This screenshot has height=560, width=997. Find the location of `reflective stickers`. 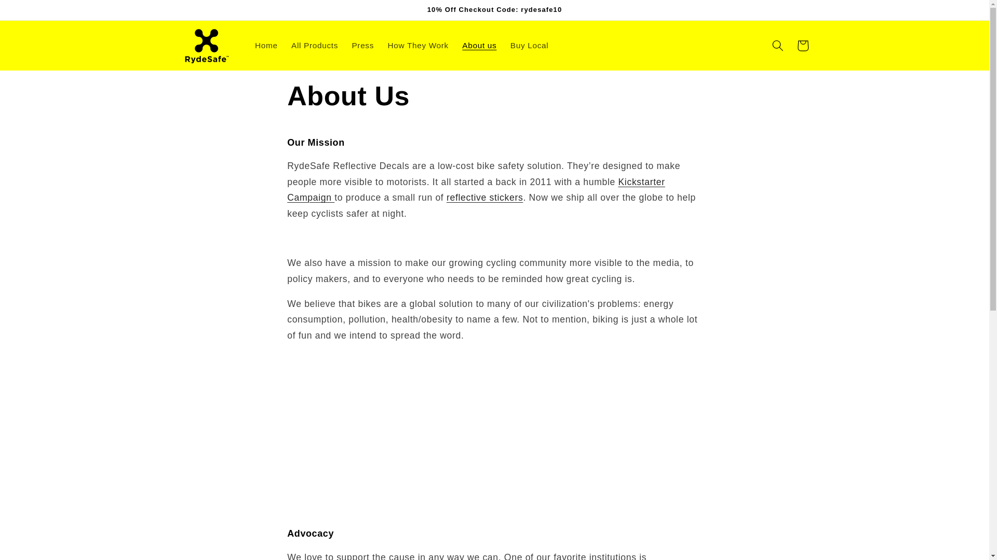

reflective stickers is located at coordinates (484, 197).